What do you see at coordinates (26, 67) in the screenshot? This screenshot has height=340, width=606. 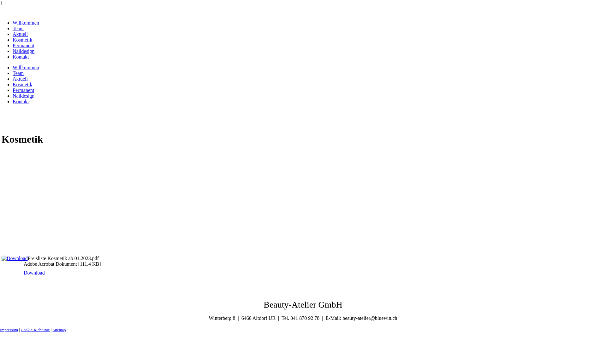 I see `Willkommen` at bounding box center [26, 67].